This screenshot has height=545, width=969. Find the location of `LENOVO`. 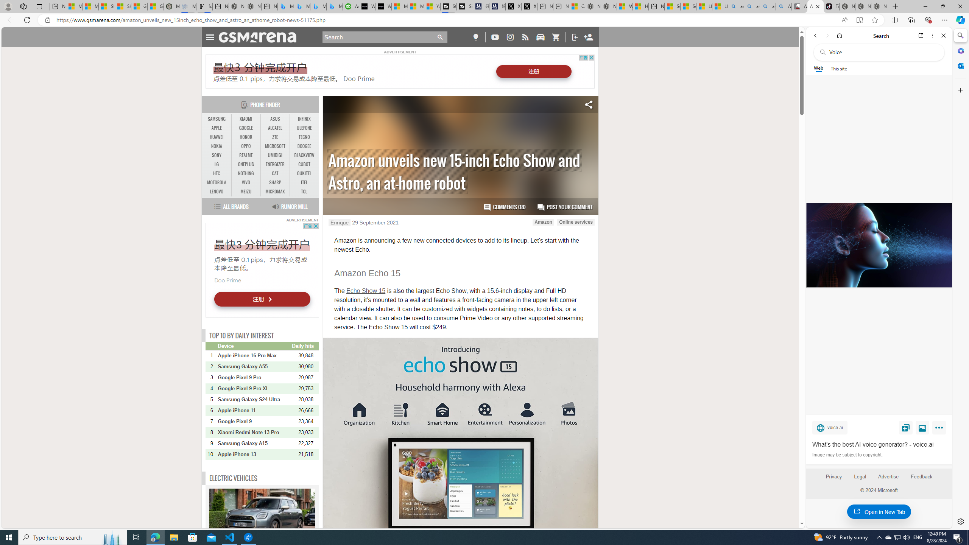

LENOVO is located at coordinates (217, 192).